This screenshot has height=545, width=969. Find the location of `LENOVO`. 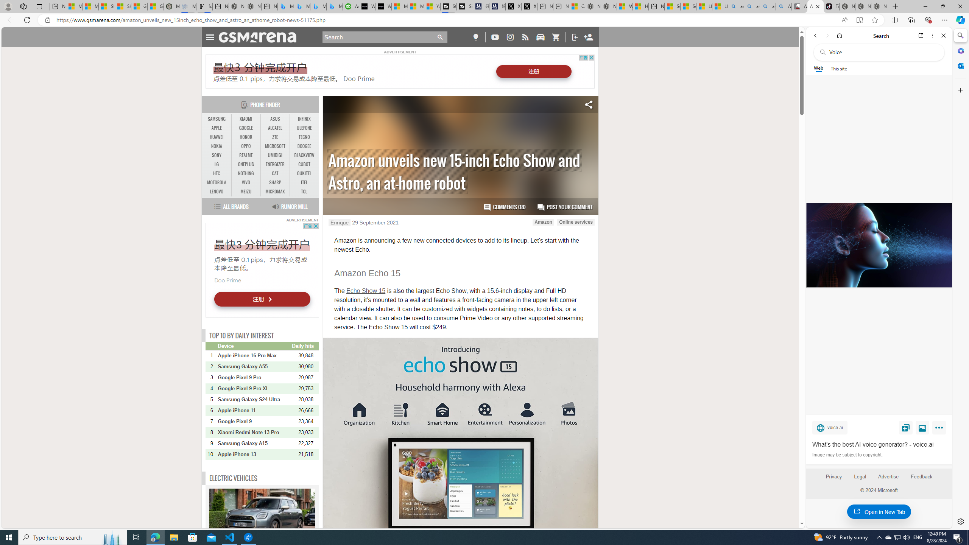

LENOVO is located at coordinates (217, 192).